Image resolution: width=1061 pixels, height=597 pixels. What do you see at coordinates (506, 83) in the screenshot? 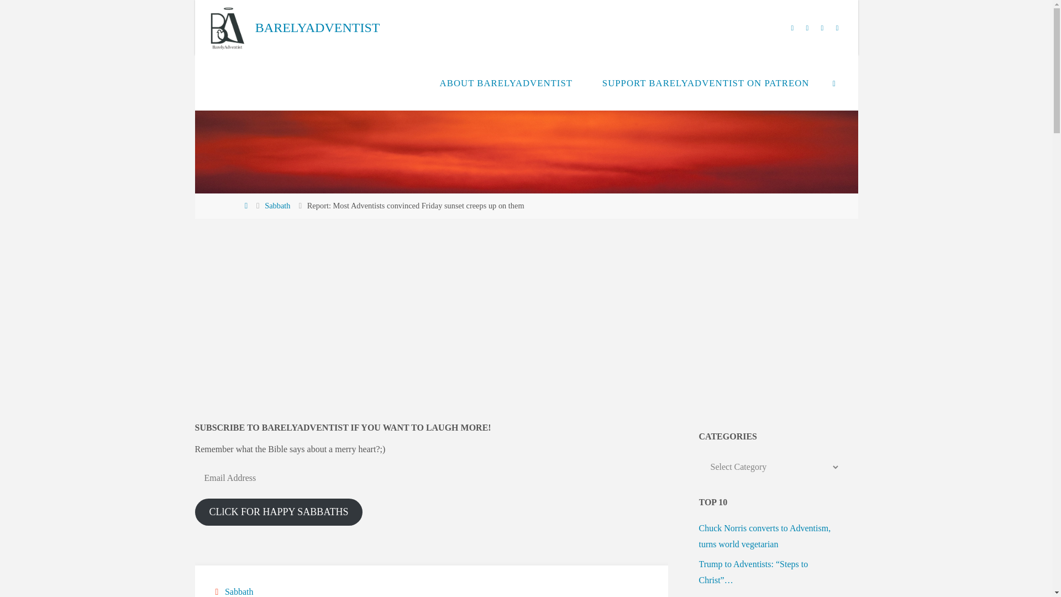
I see `ABOUT BARELYADVENTIST` at bounding box center [506, 83].